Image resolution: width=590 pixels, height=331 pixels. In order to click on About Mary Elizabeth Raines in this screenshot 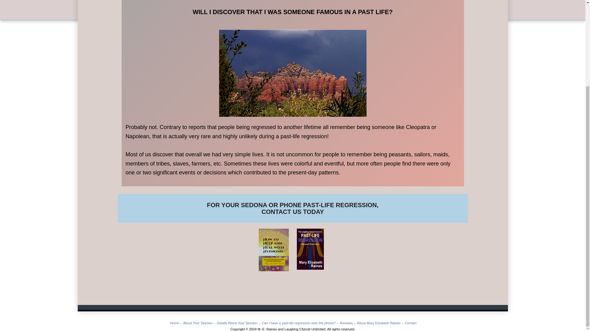, I will do `click(379, 323)`.